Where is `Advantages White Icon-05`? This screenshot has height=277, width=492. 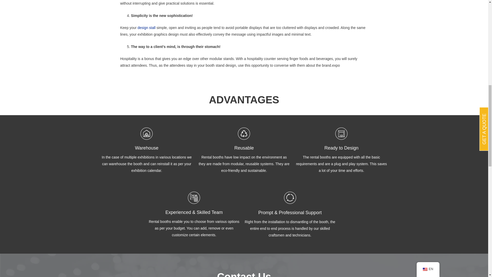
Advantages White Icon-05 is located at coordinates (290, 197).